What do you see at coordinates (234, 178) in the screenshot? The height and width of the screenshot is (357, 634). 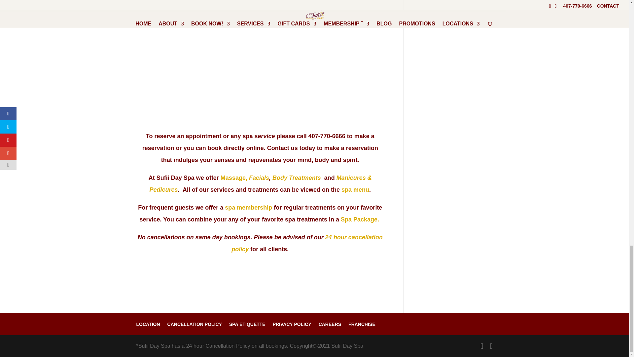 I see `Massage,` at bounding box center [234, 178].